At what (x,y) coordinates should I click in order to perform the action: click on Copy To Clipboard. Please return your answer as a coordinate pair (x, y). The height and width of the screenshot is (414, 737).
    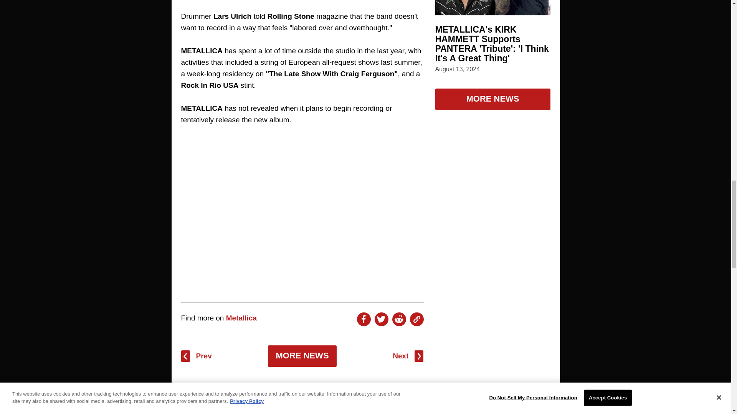
    Looking at the image, I should click on (417, 319).